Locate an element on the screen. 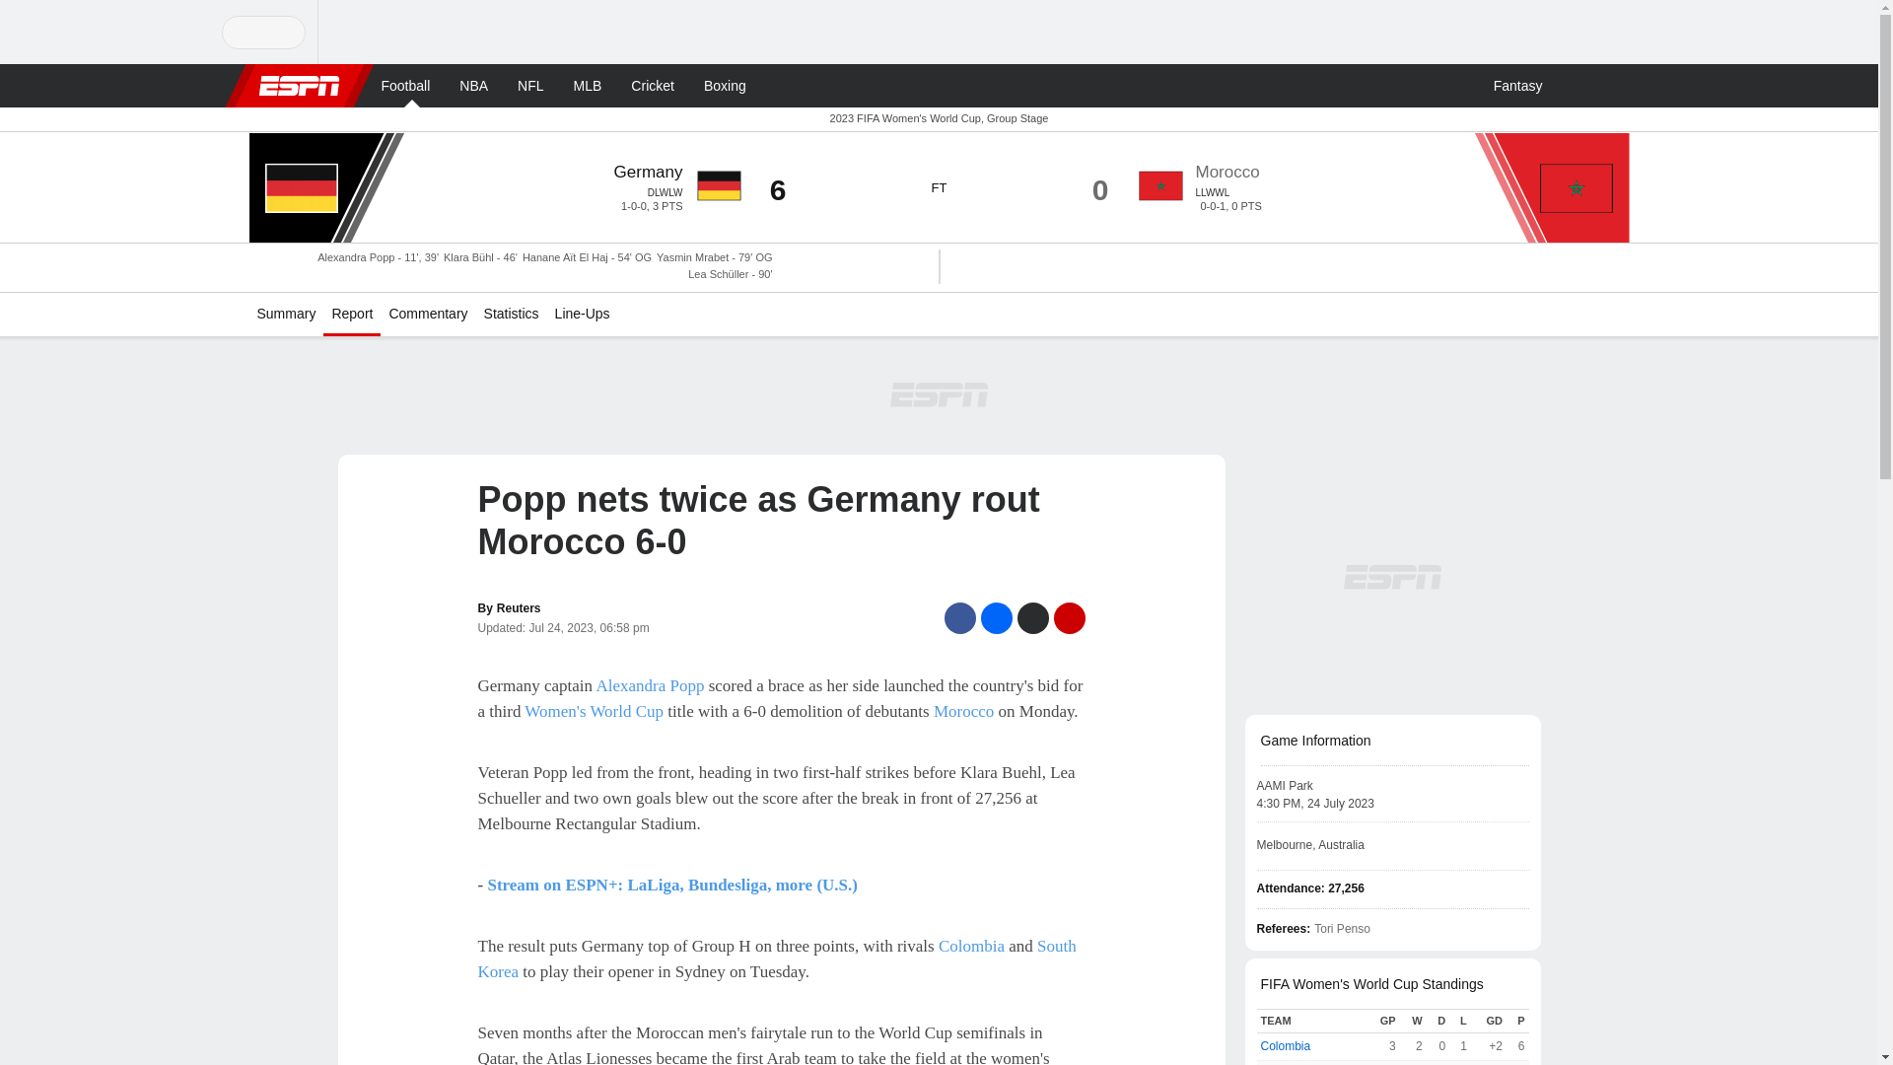 The image size is (1893, 1065). Commentary is located at coordinates (427, 315).